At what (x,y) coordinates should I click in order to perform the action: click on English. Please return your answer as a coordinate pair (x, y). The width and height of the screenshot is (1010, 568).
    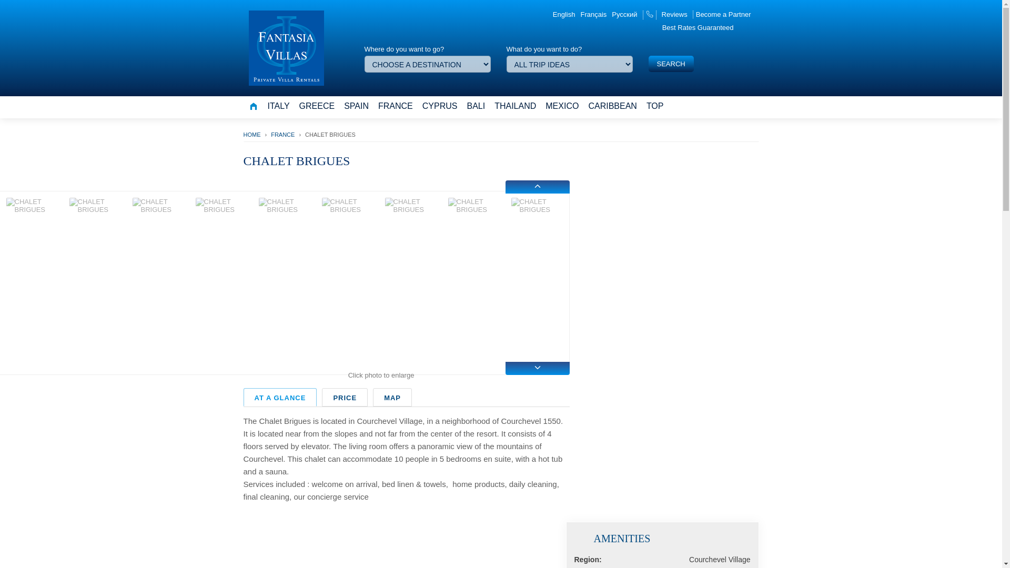
    Looking at the image, I should click on (564, 14).